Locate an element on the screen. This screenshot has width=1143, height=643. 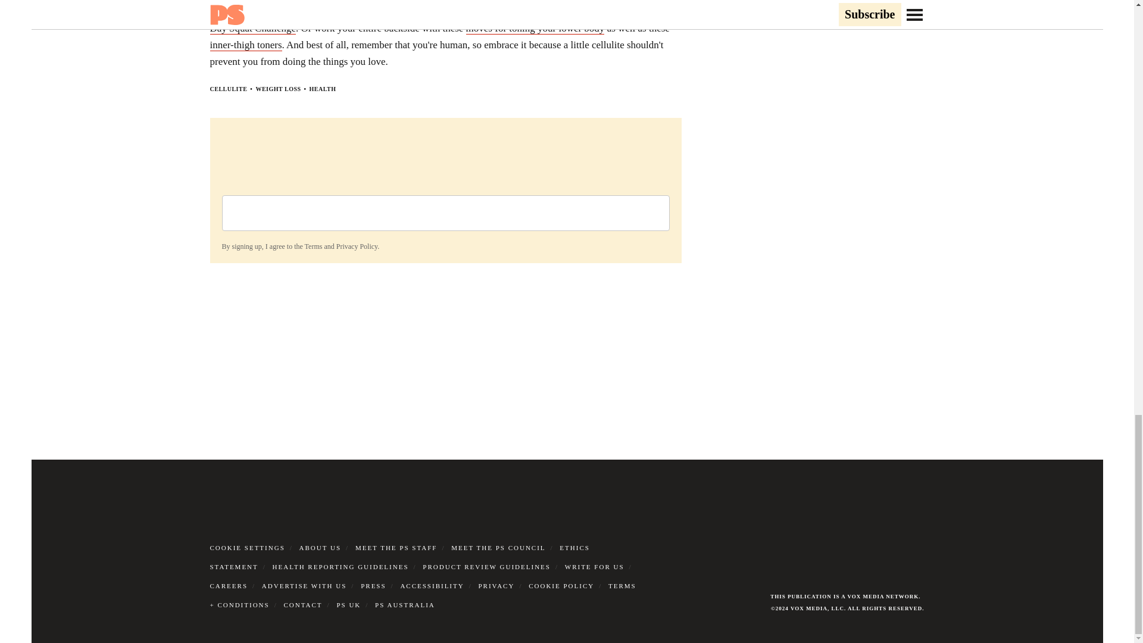
PRESS is located at coordinates (373, 586).